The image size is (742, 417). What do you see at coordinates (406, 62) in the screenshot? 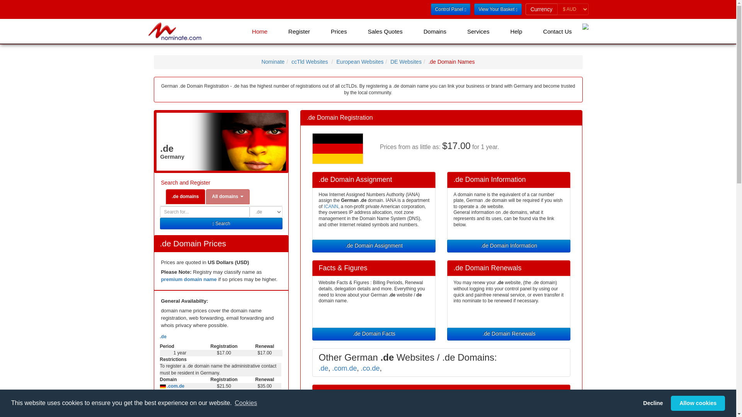
I see `DEDomains` at bounding box center [406, 62].